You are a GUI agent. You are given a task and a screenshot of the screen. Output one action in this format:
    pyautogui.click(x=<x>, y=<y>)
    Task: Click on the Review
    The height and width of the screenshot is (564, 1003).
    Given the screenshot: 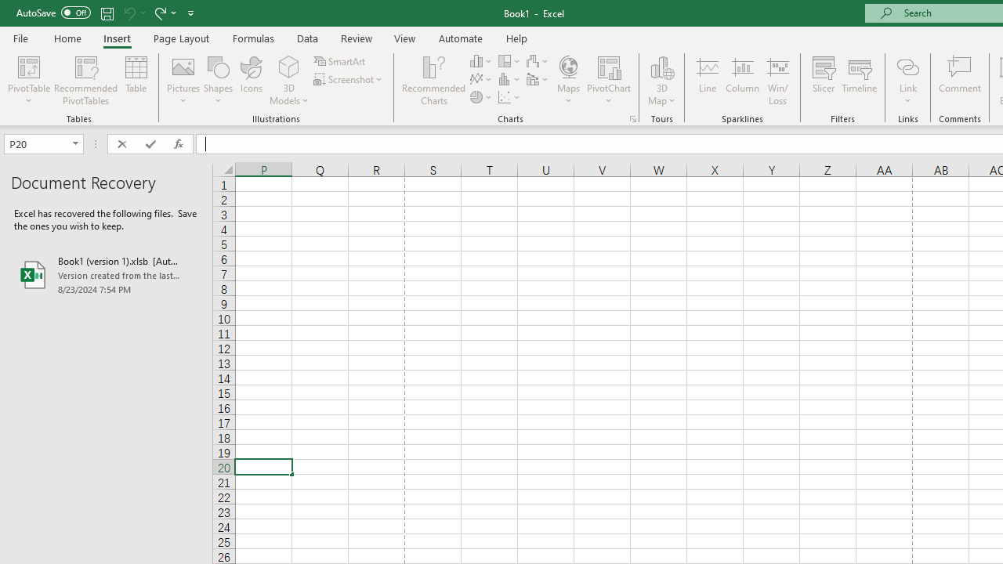 What is the action you would take?
    pyautogui.click(x=356, y=38)
    